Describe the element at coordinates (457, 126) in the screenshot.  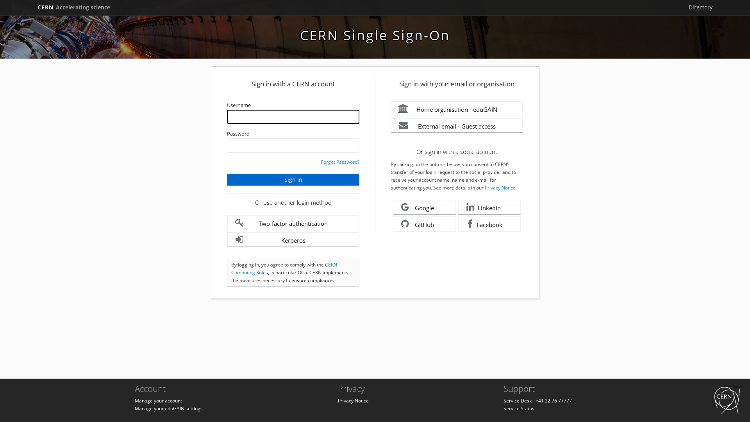
I see `External email - Guest access` at that location.